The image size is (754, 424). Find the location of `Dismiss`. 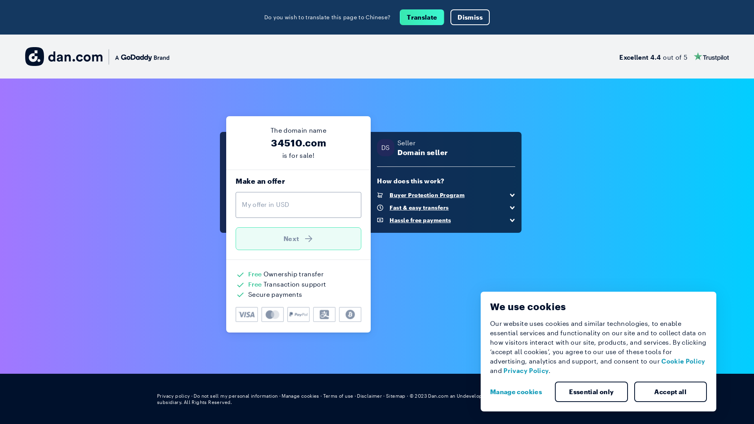

Dismiss is located at coordinates (470, 17).